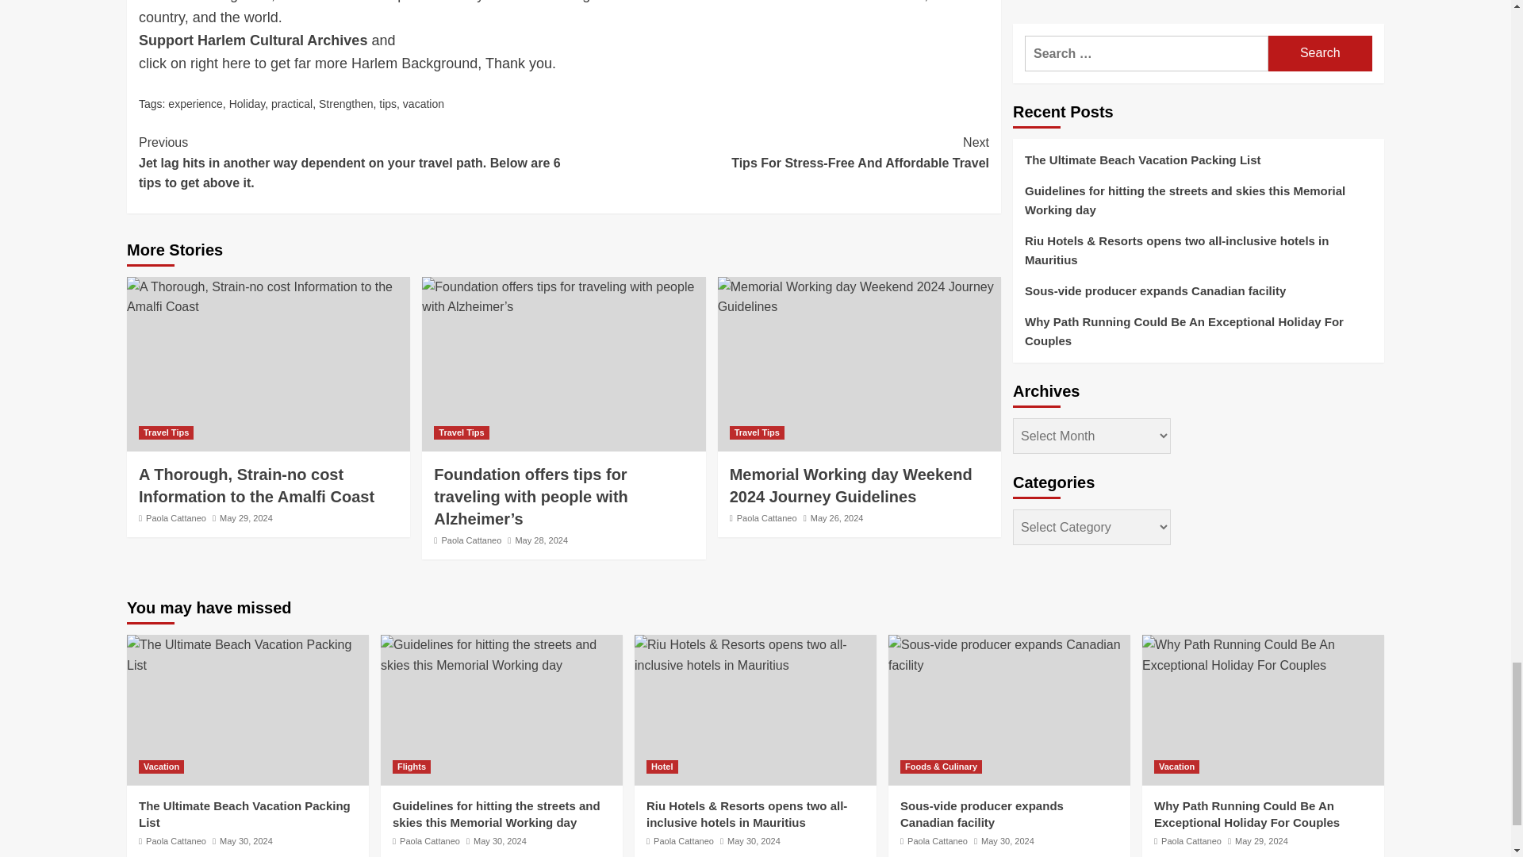 This screenshot has height=857, width=1523. I want to click on A Thorough, Strain-no cost Information to the Amalfi Coast, so click(268, 297).